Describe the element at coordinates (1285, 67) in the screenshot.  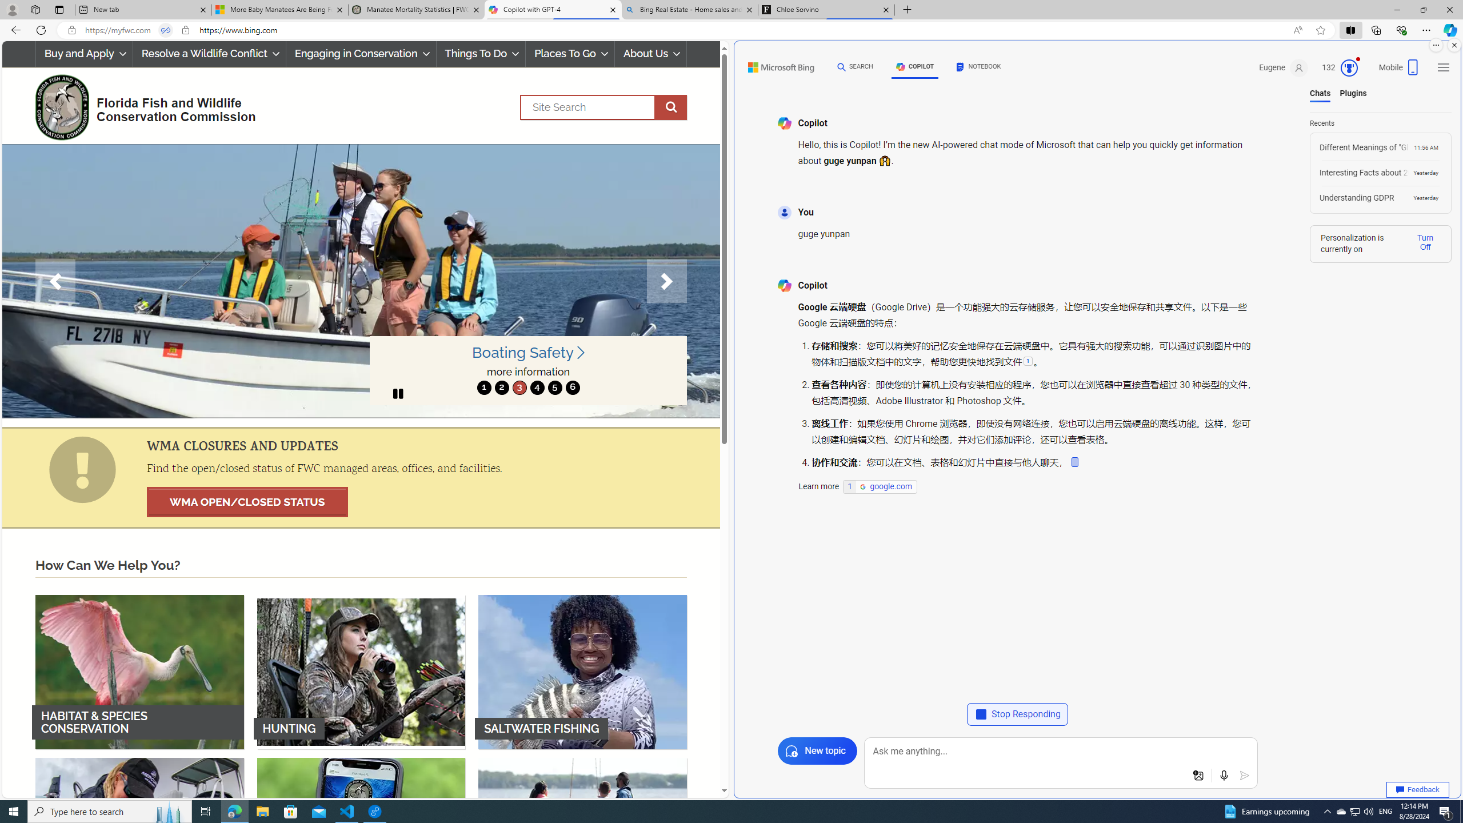
I see `Eugene` at that location.